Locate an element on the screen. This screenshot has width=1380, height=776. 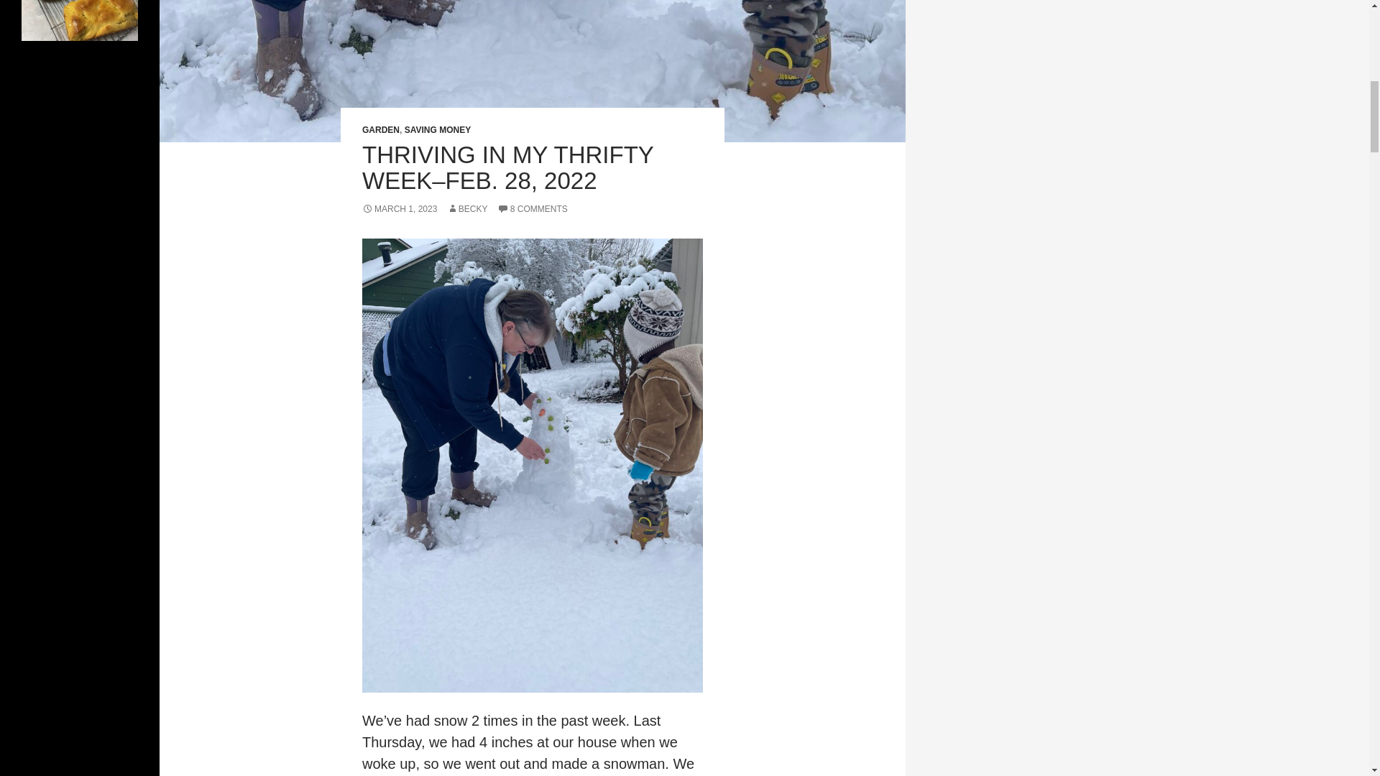
8 COMMENTS is located at coordinates (532, 209).